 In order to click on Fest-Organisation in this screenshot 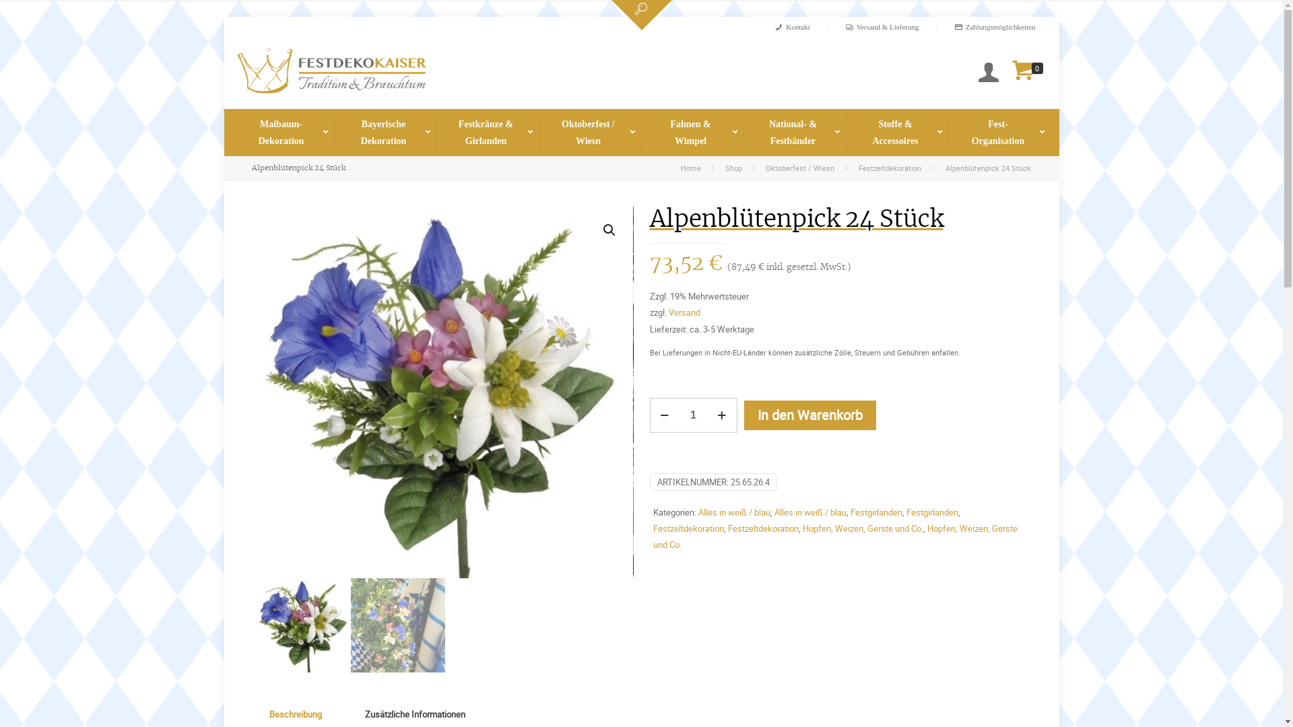, I will do `click(999, 129)`.